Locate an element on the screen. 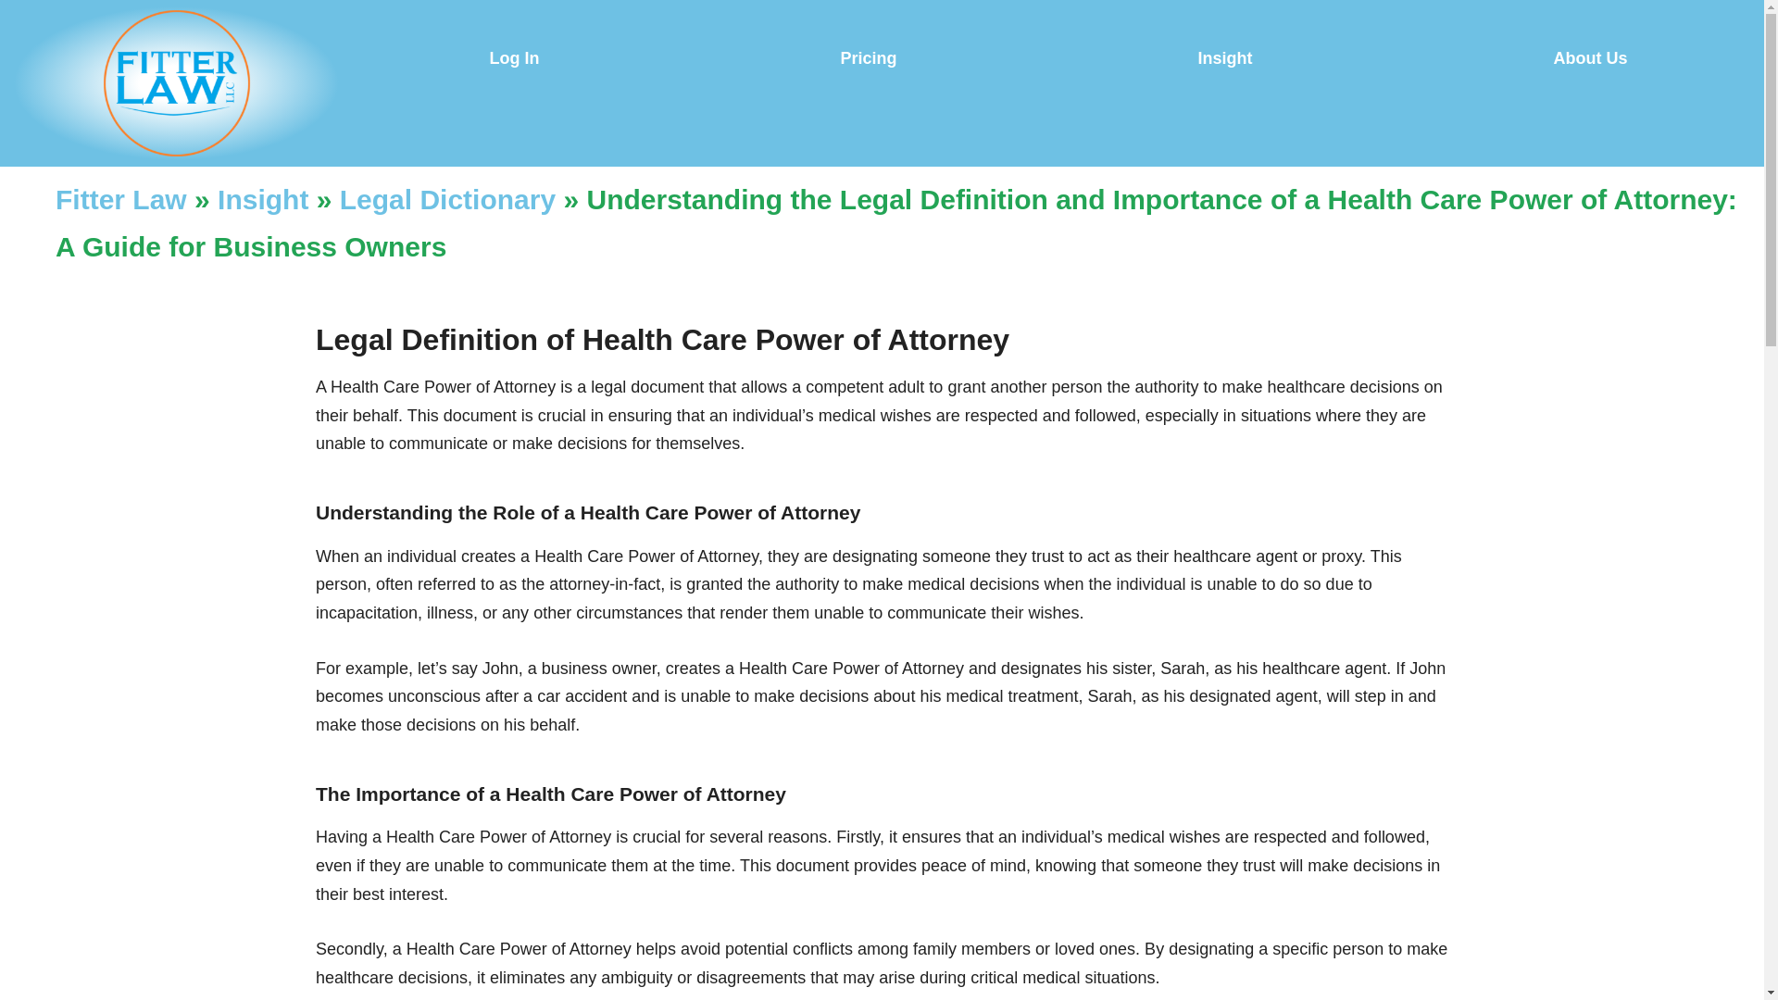  Pricing is located at coordinates (868, 57).